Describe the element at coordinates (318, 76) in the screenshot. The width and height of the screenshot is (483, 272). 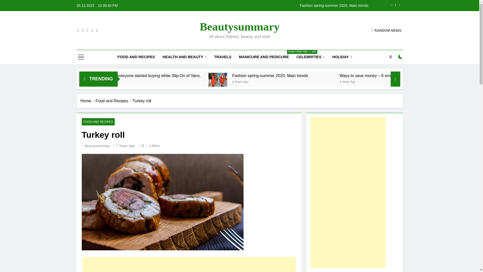
I see `Fashion spring-summer 2020. Main trends` at that location.